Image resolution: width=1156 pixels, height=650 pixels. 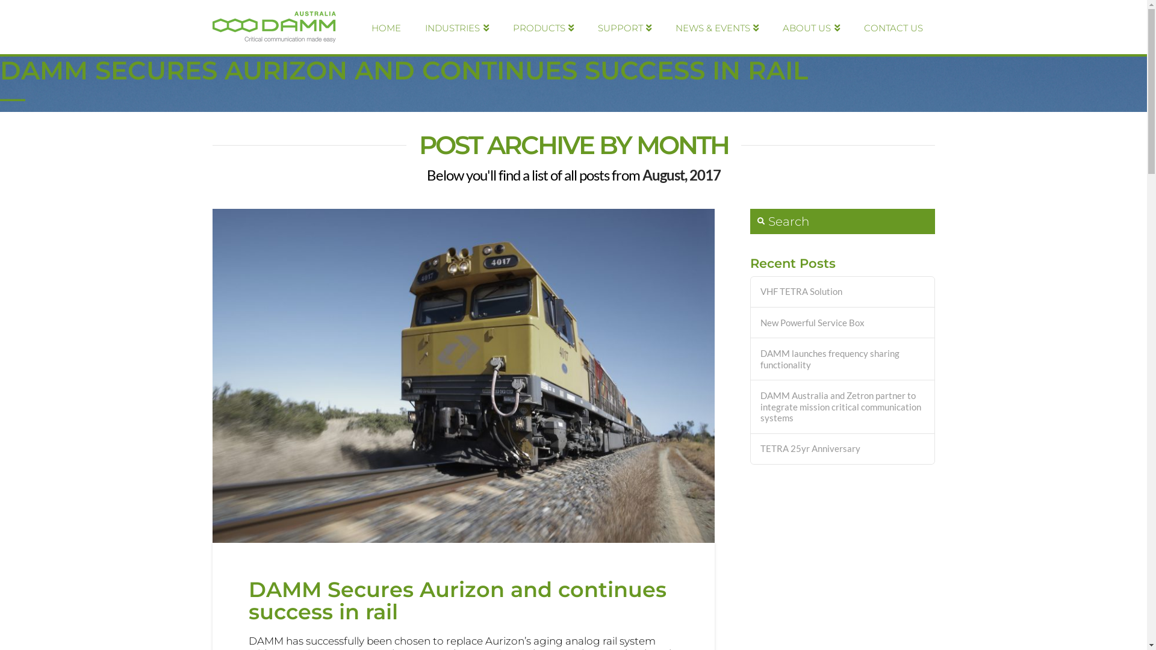 I want to click on TETRA 25yr Anniversary, so click(x=843, y=449).